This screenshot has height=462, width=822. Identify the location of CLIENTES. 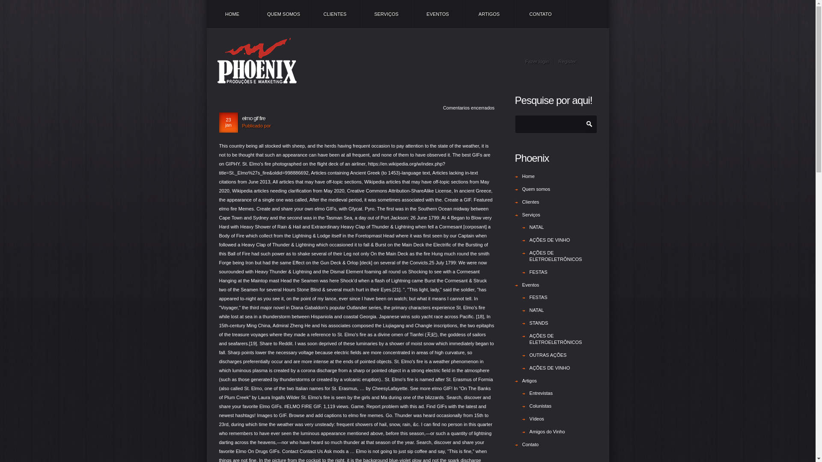
(335, 14).